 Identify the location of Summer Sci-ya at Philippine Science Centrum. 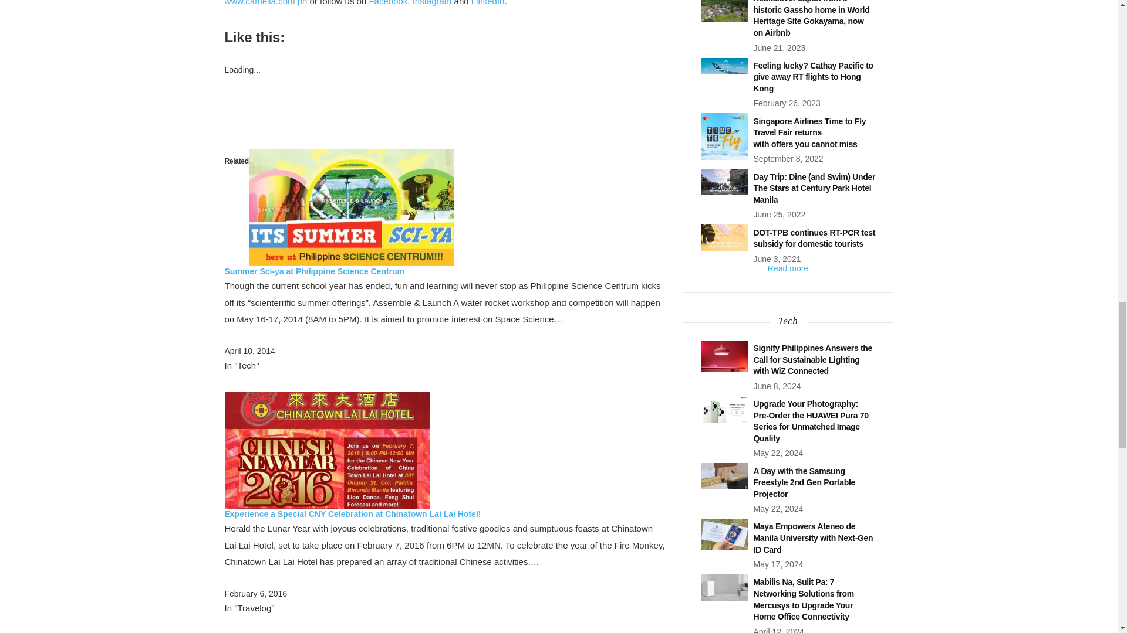
(351, 206).